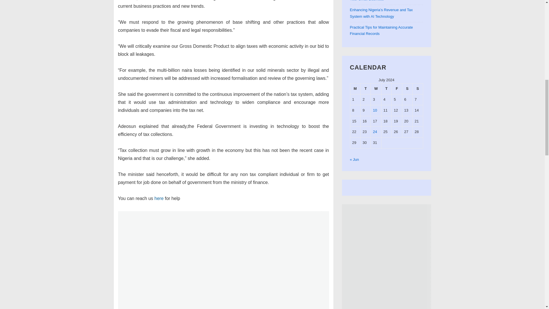 This screenshot has width=549, height=309. What do you see at coordinates (375, 110) in the screenshot?
I see `10` at bounding box center [375, 110].